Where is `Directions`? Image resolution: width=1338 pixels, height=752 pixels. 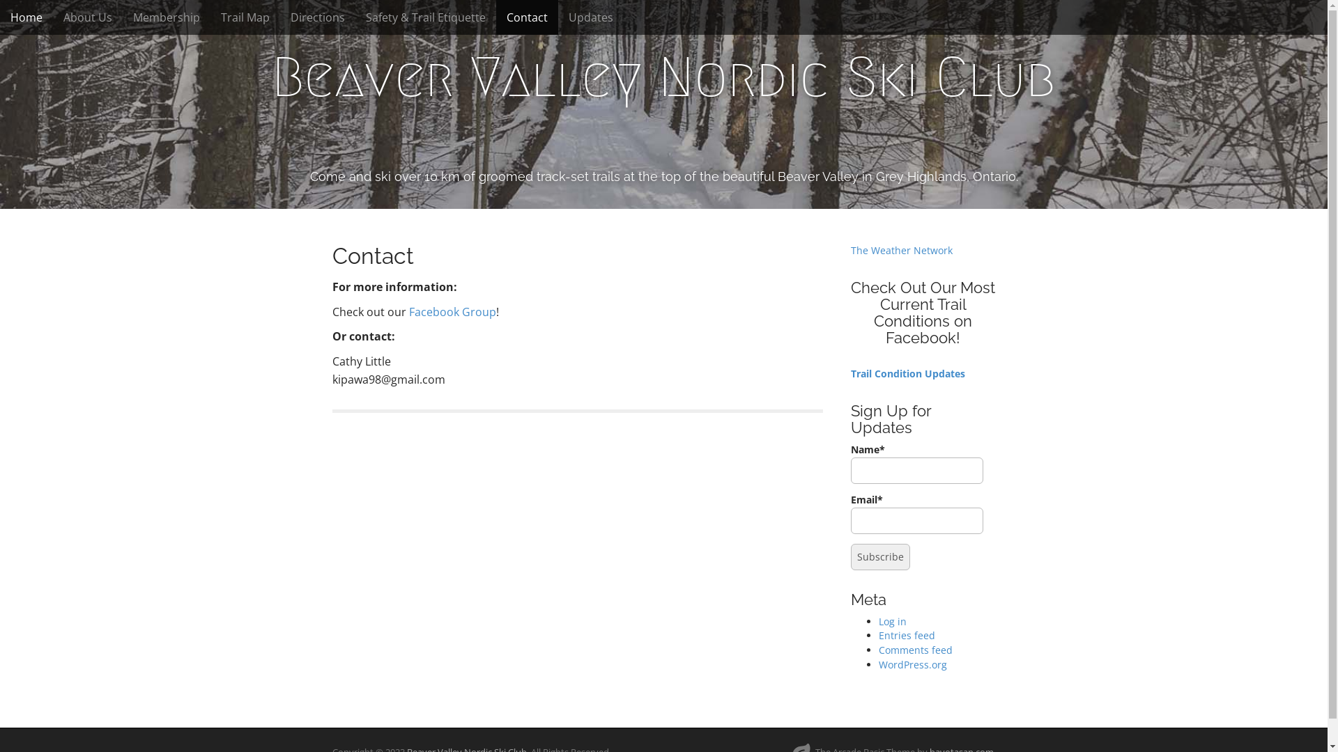 Directions is located at coordinates (318, 17).